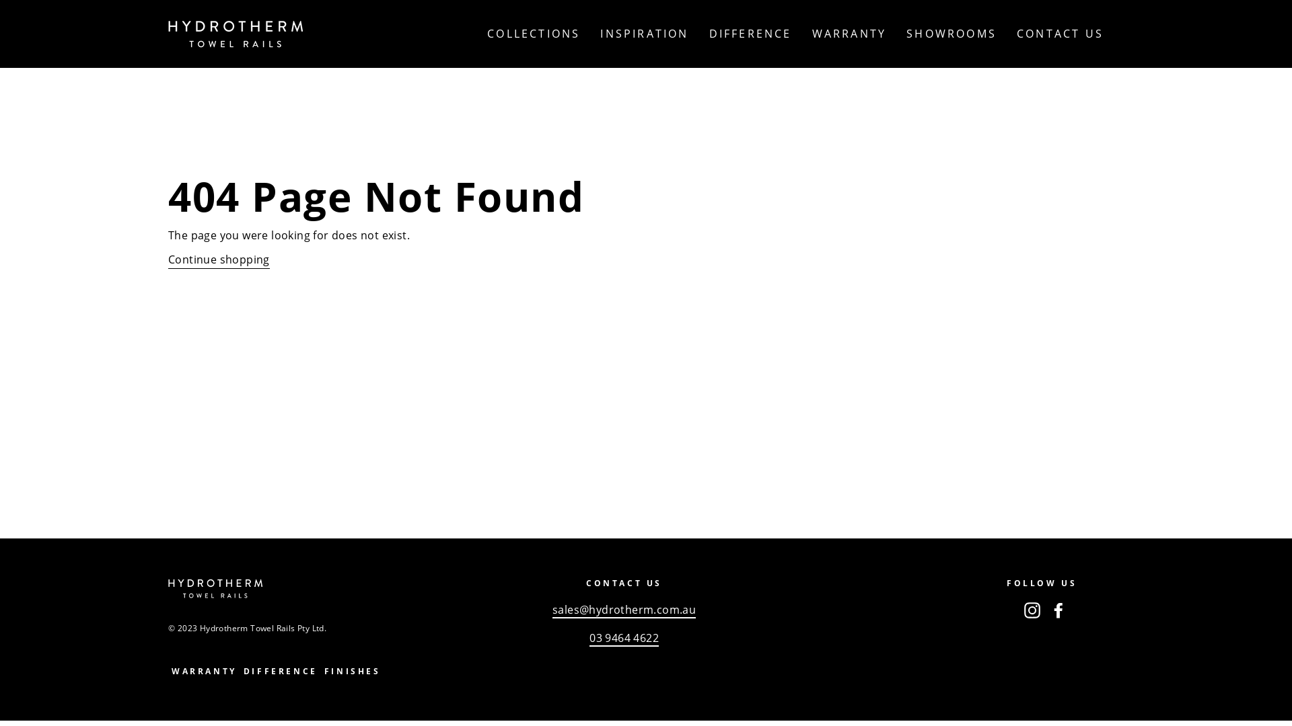 The height and width of the screenshot is (726, 1292). Describe the element at coordinates (645, 34) in the screenshot. I see `INSPIRATION` at that location.